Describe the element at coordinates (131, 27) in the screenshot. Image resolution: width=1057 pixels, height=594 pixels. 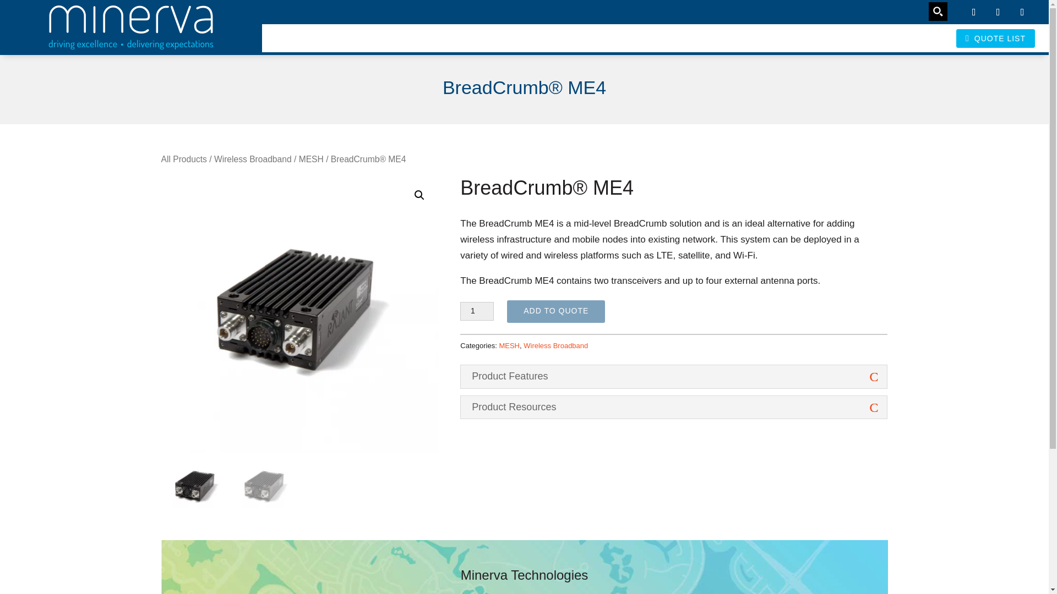
I see `Minerva-logo-80` at that location.